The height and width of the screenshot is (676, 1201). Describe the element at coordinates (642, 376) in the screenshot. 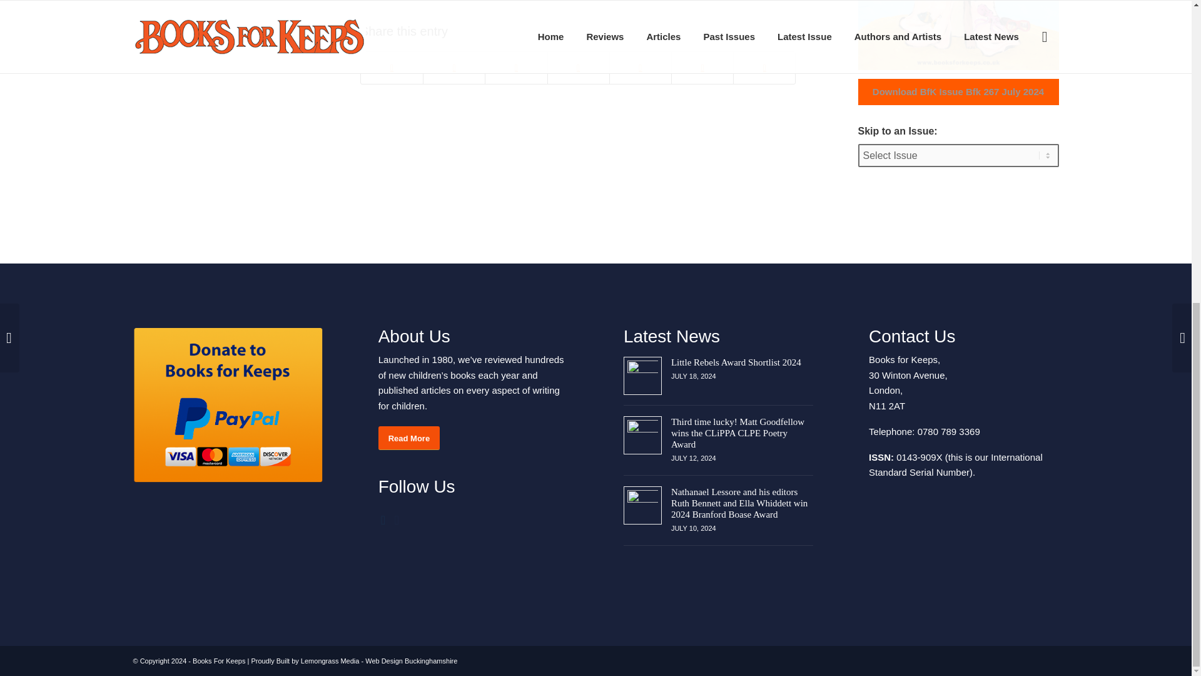

I see `Link to: Little Rebels Award Shortlist 2024` at that location.